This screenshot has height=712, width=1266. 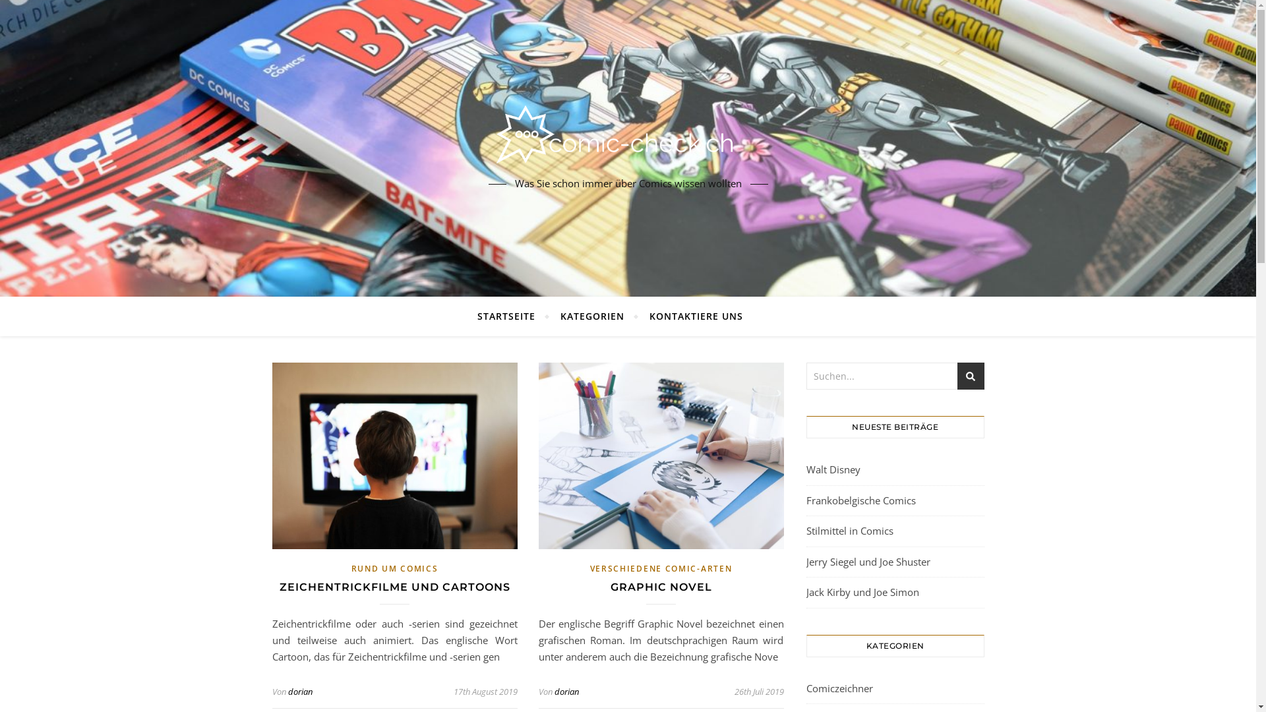 What do you see at coordinates (661, 587) in the screenshot?
I see `GRAPHIC NOVEL` at bounding box center [661, 587].